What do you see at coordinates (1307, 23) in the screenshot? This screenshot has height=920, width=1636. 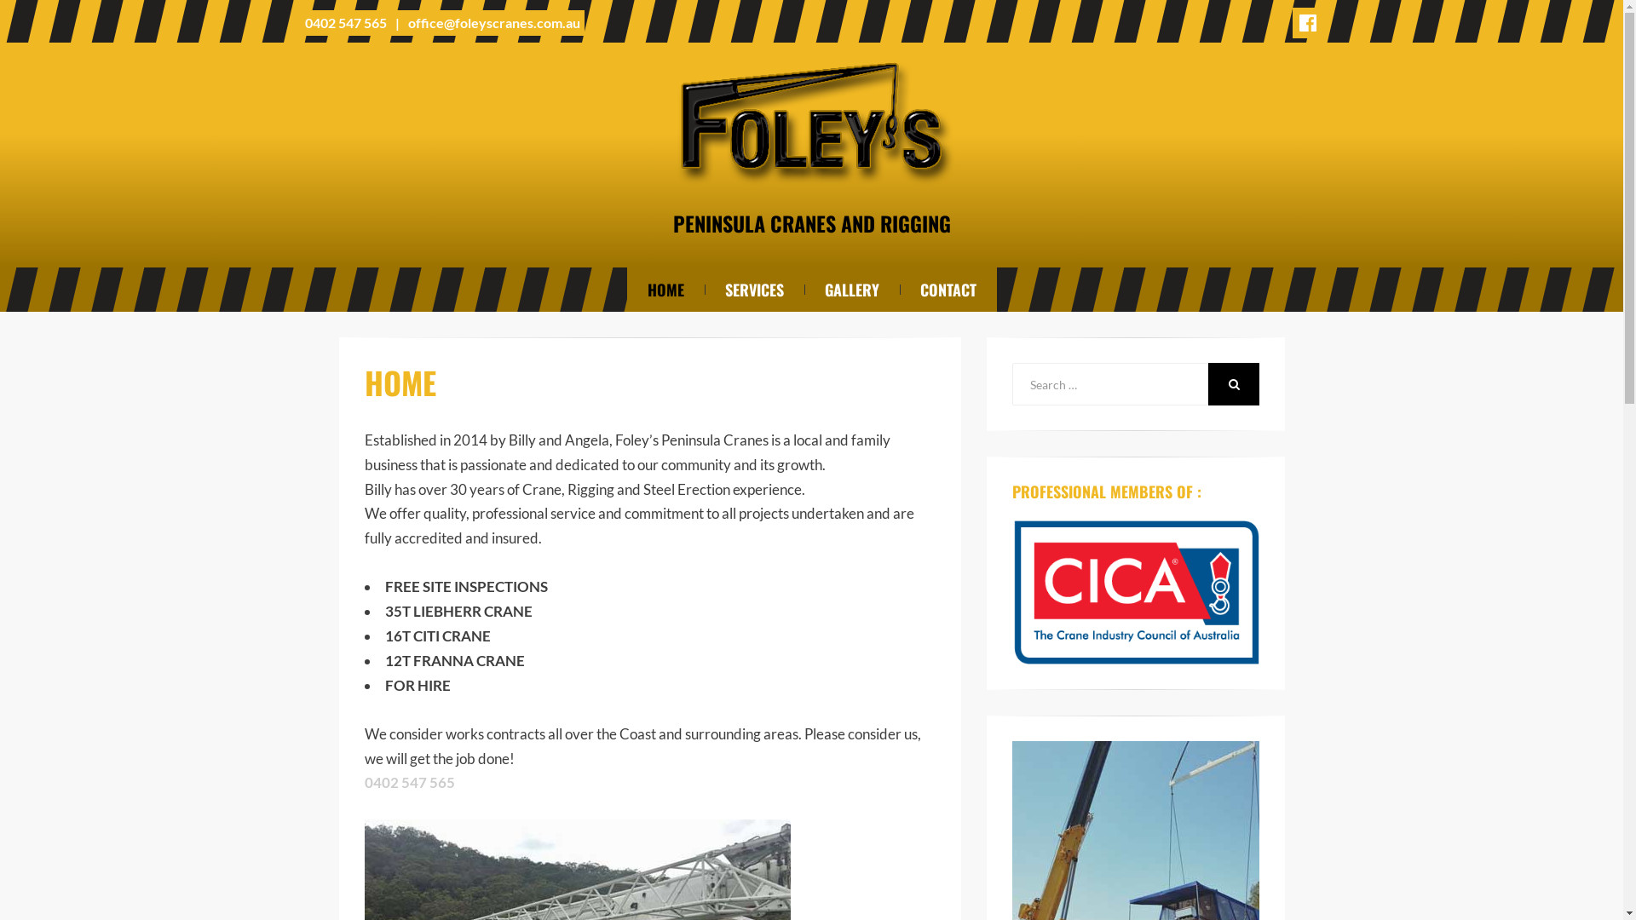 I see `fb_foleys` at bounding box center [1307, 23].